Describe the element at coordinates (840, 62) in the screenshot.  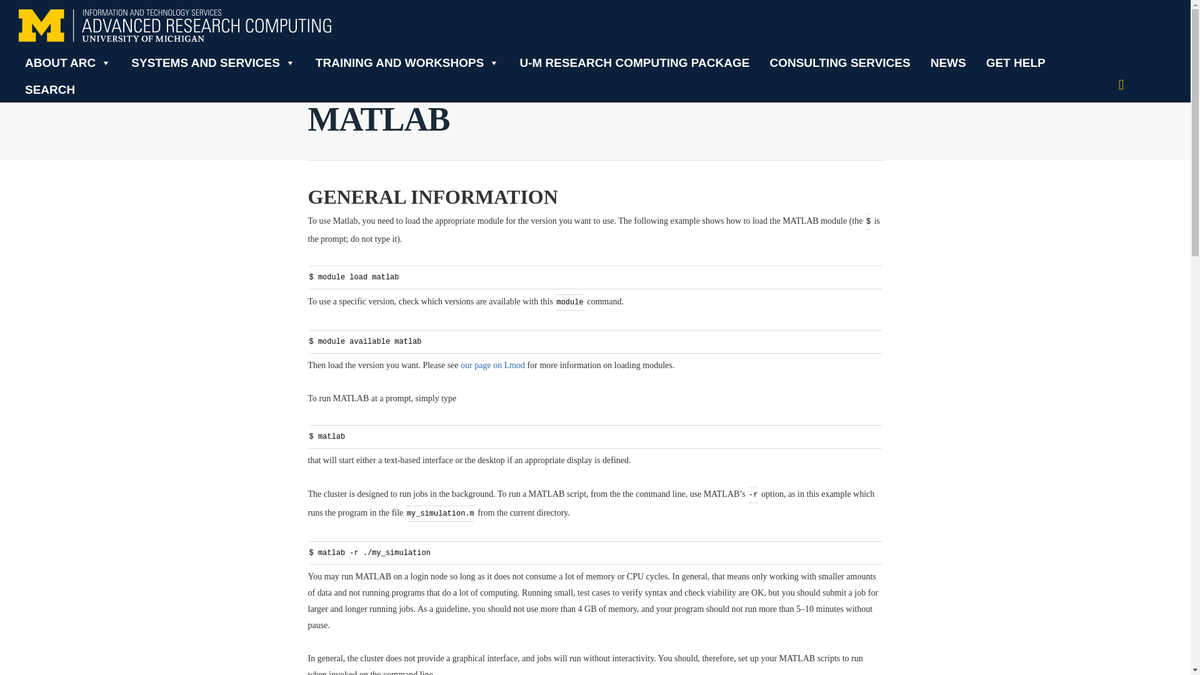
I see `CONSULTING SERVICES` at that location.